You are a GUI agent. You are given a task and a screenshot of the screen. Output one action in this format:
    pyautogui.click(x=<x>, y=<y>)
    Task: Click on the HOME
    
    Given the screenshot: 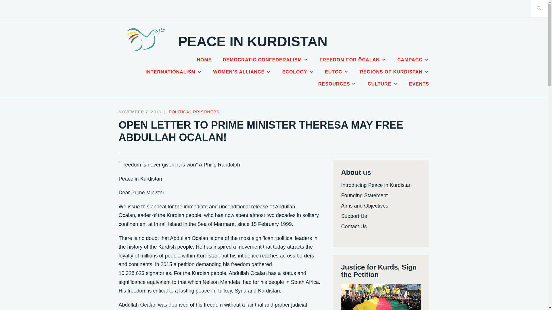 What is the action you would take?
    pyautogui.click(x=204, y=60)
    